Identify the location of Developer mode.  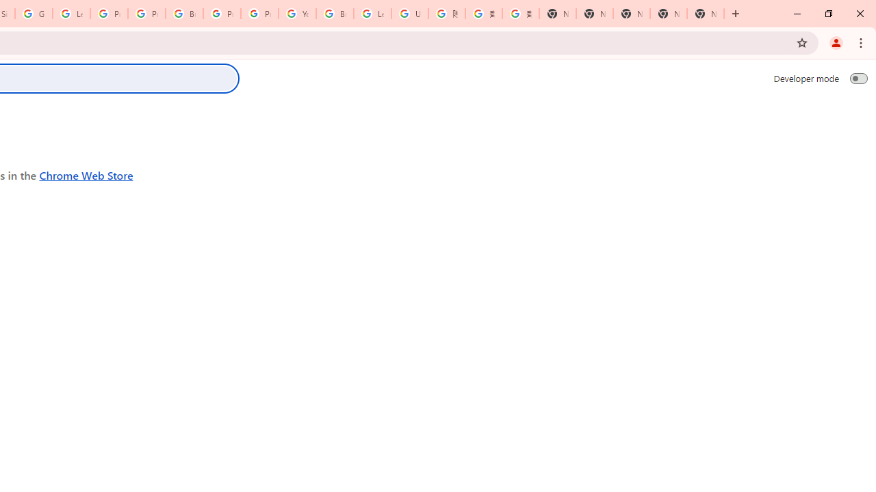
(858, 78).